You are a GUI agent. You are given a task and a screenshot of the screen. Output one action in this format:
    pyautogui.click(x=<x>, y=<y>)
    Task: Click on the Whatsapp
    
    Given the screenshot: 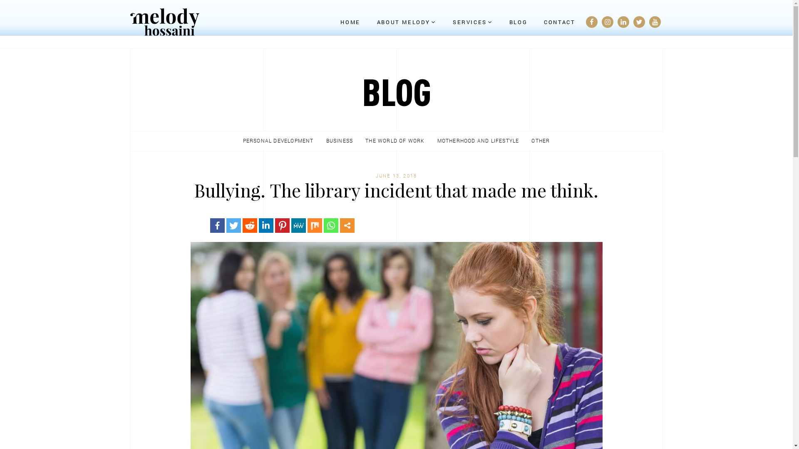 What is the action you would take?
    pyautogui.click(x=330, y=225)
    